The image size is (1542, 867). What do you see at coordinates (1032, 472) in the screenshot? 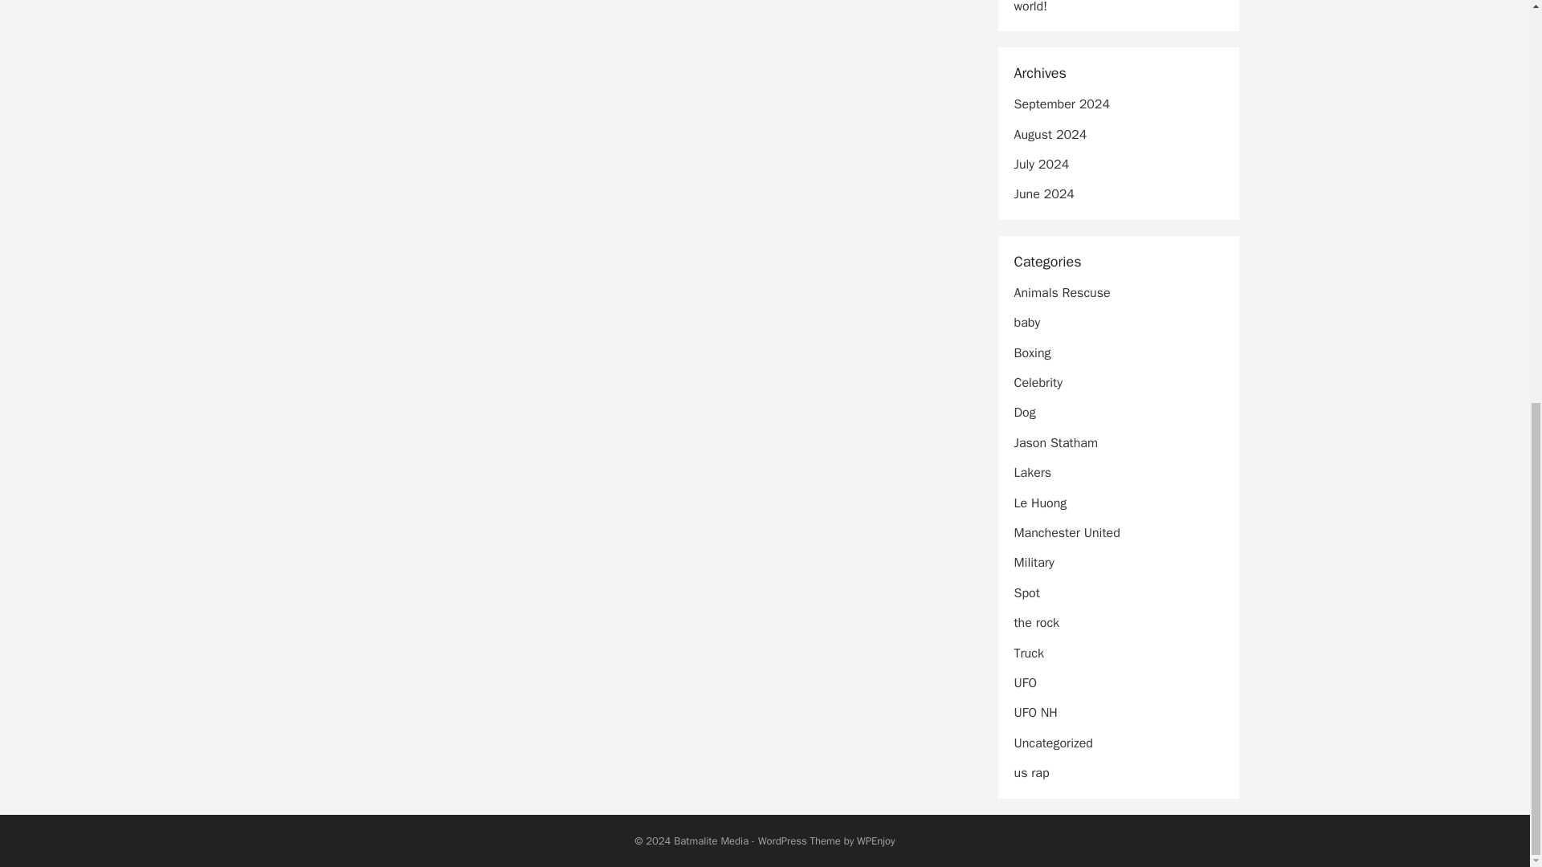
I see `Lakers` at bounding box center [1032, 472].